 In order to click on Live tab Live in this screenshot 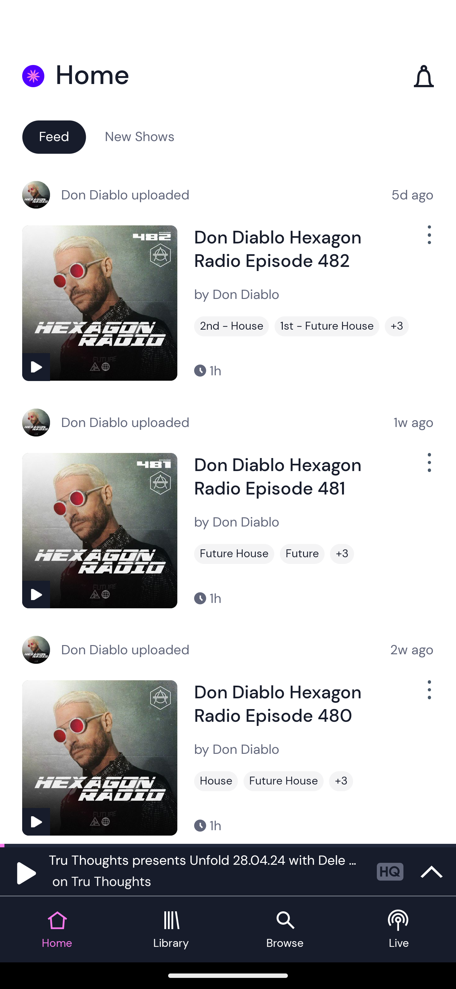, I will do `click(399, 929)`.